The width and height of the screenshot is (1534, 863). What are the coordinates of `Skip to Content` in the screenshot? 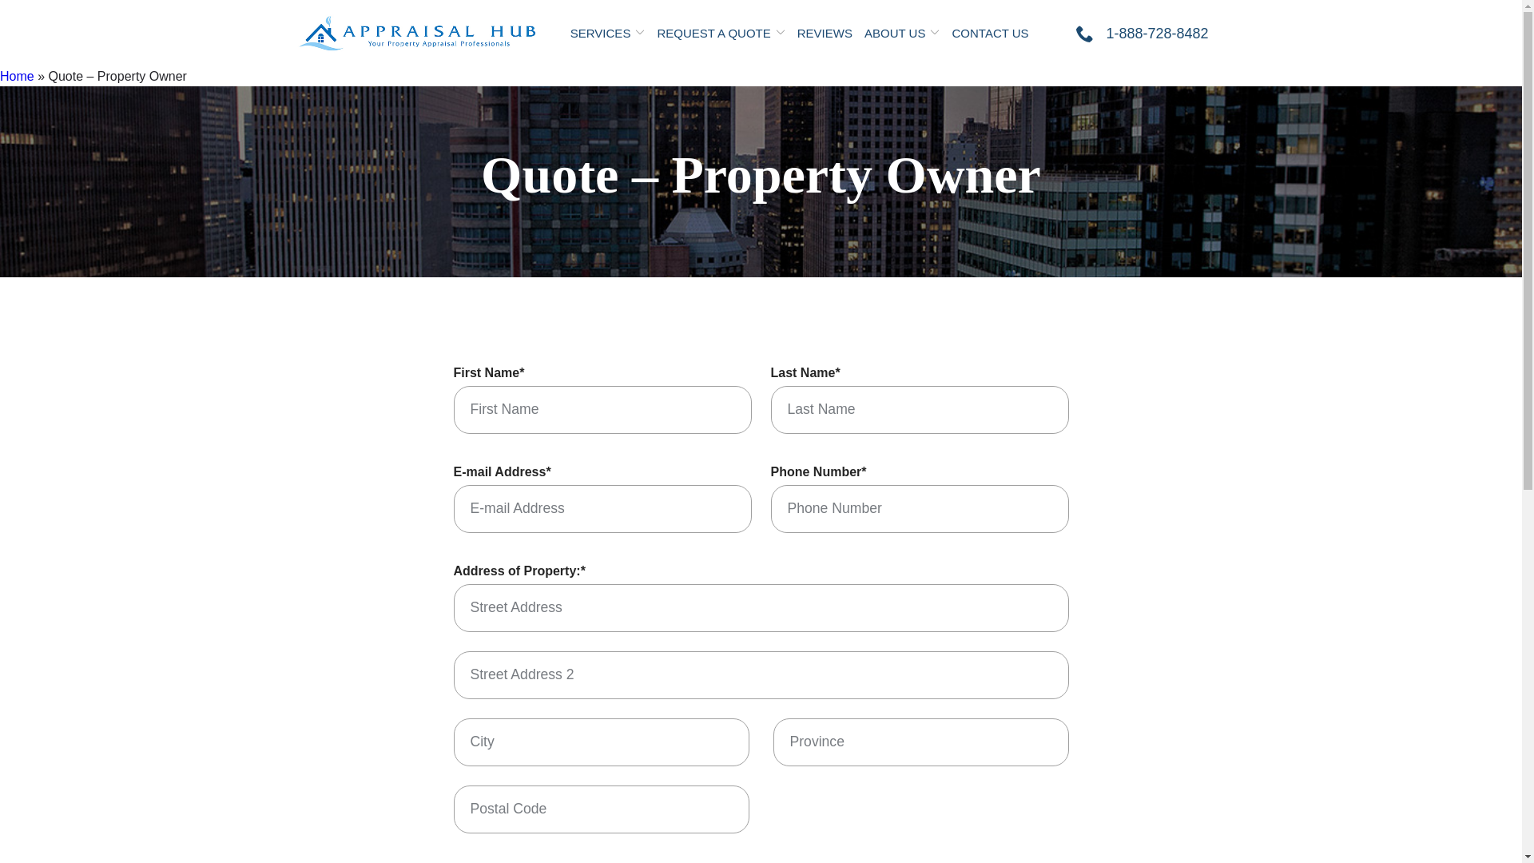 It's located at (0, 0).